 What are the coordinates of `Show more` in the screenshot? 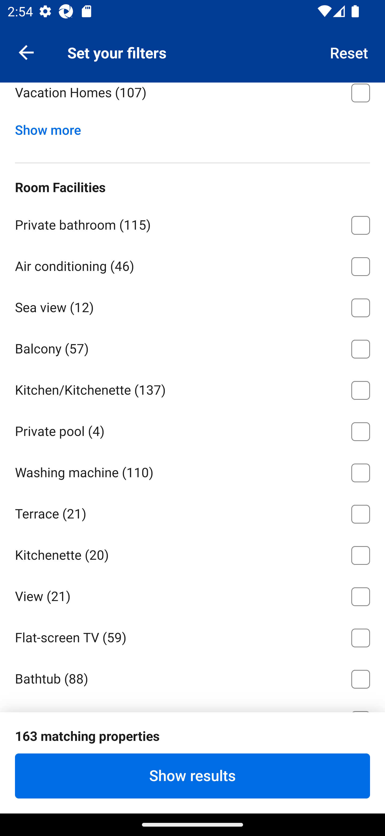 It's located at (52, 128).